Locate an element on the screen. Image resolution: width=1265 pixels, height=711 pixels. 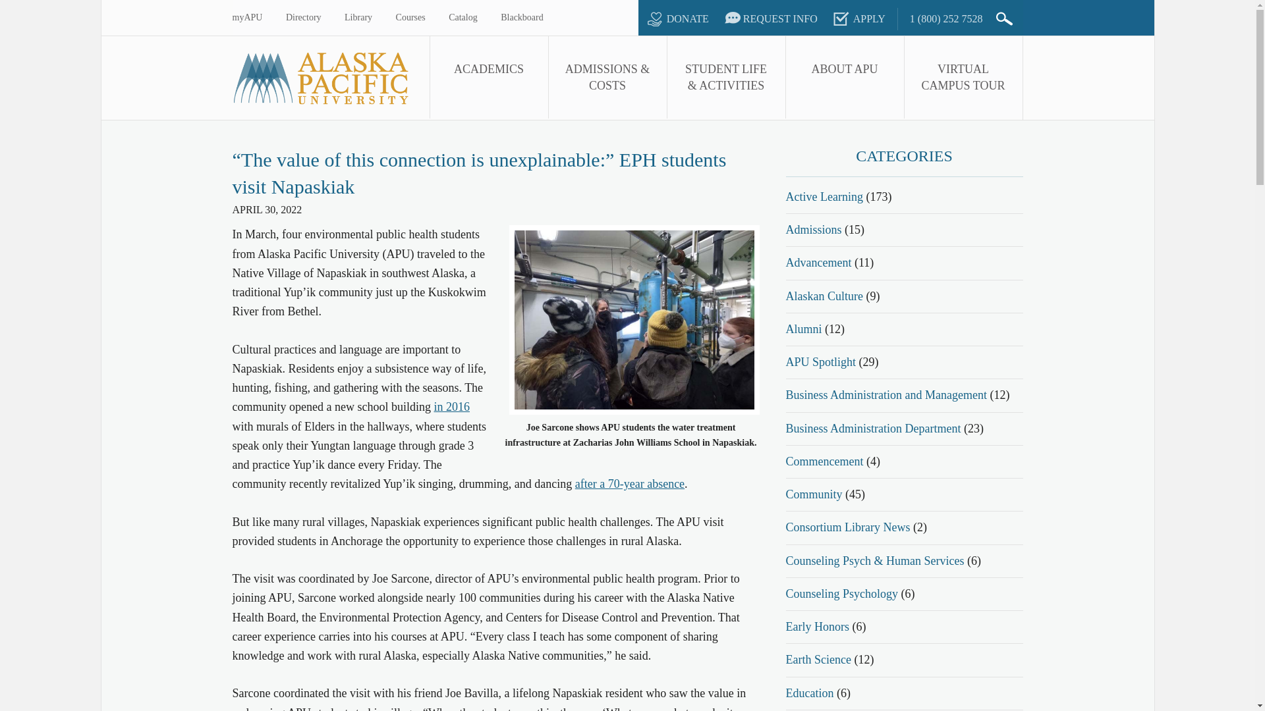
myAPU is located at coordinates (246, 18).